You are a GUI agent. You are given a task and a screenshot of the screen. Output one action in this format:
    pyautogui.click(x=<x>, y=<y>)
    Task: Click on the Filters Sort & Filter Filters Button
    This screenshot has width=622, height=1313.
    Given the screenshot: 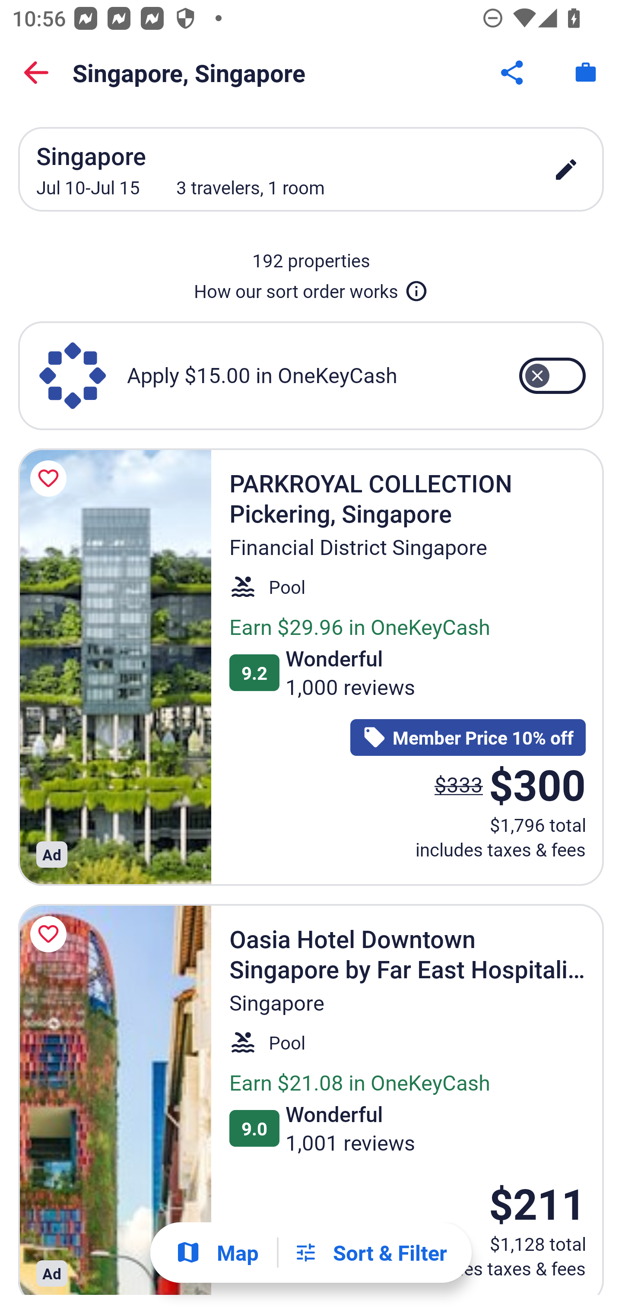 What is the action you would take?
    pyautogui.click(x=370, y=1253)
    